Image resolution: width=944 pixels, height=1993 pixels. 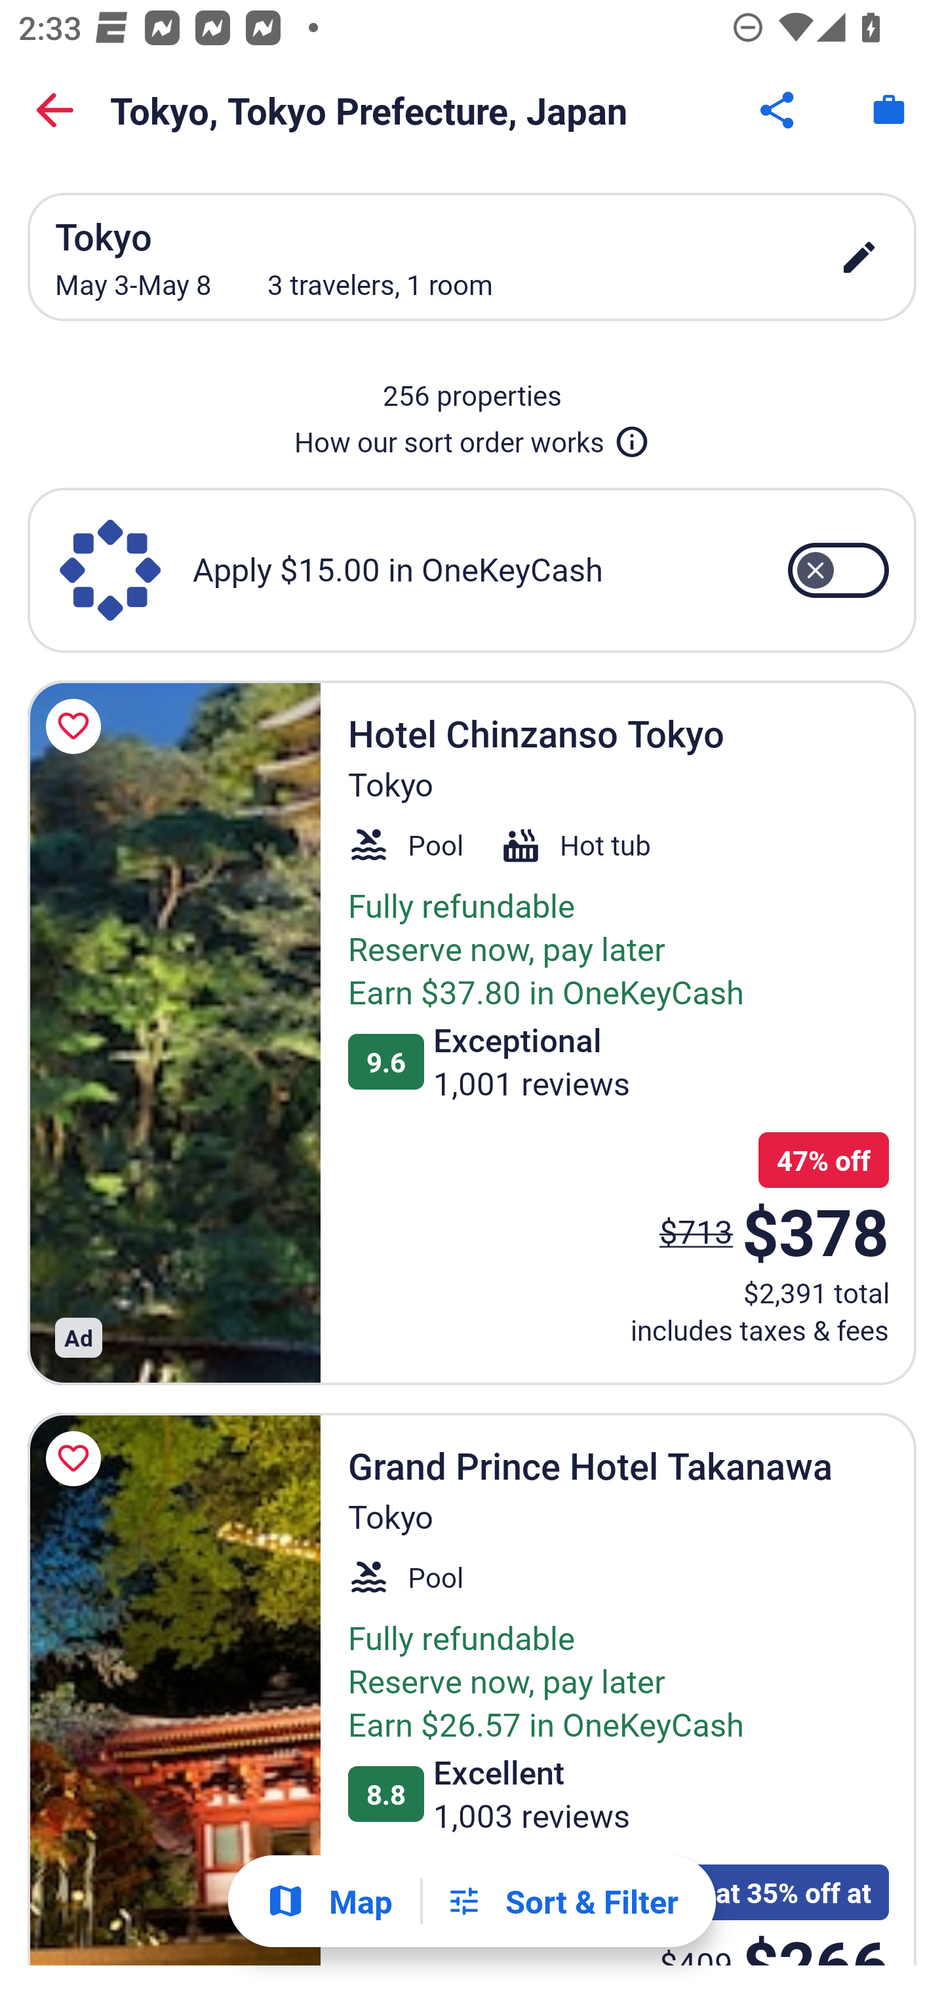 I want to click on Tokyo May 3-May 8 3 travelers, 1 room edit, so click(x=472, y=257).